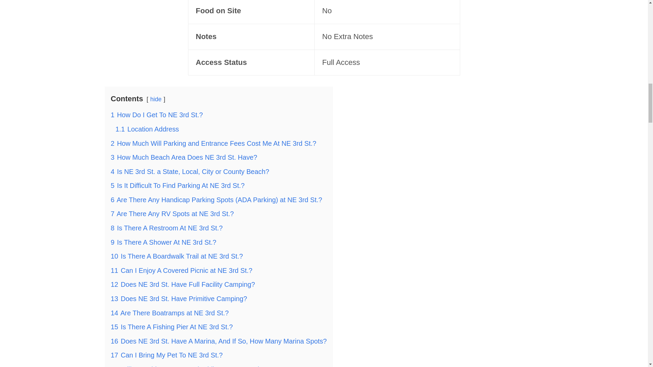  What do you see at coordinates (164, 242) in the screenshot?
I see `9 Is There A Shower At NE 3rd St.?` at bounding box center [164, 242].